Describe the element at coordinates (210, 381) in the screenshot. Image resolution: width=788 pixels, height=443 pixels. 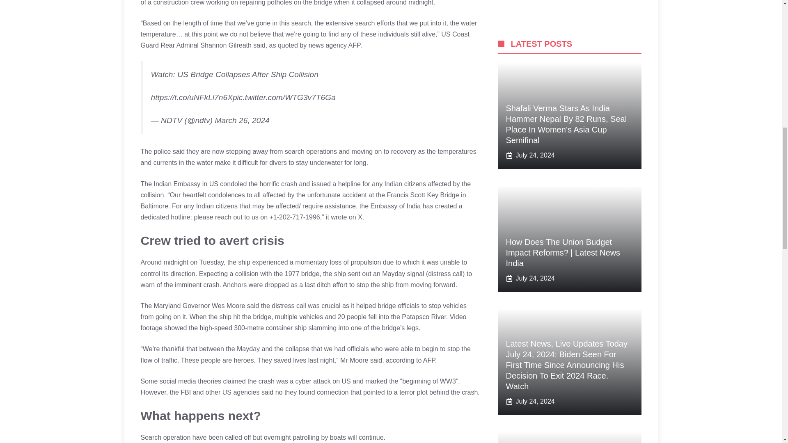
I see `theories` at that location.